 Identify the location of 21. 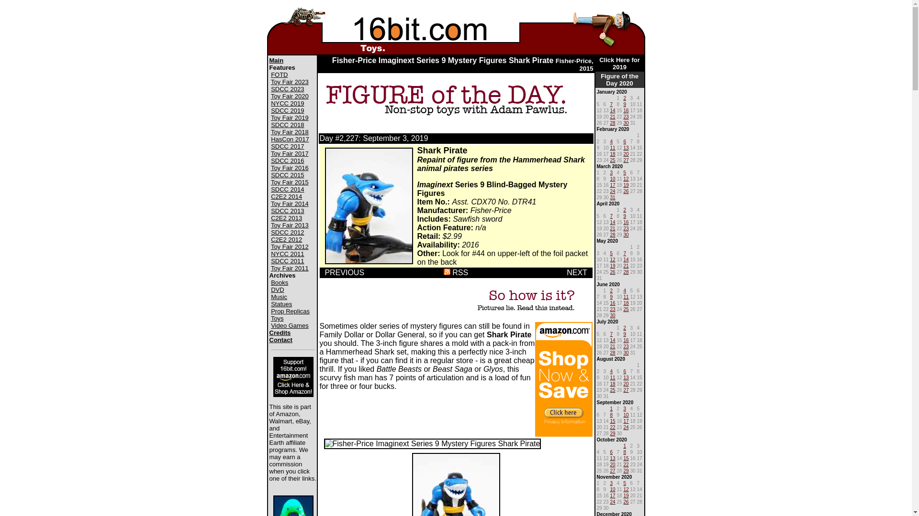
(613, 116).